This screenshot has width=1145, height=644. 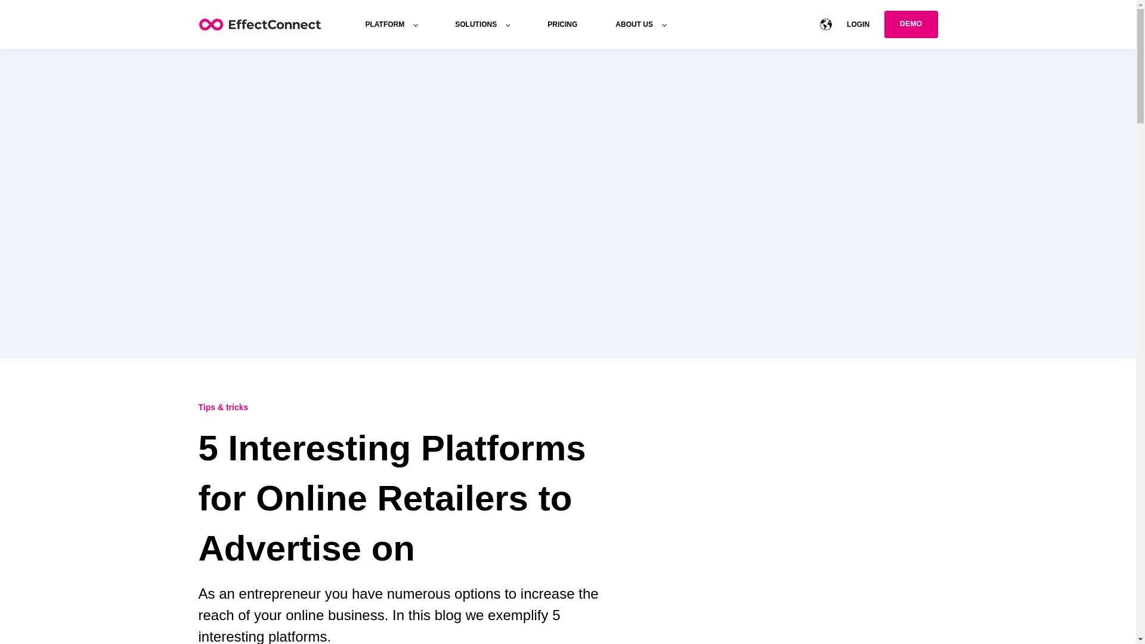 I want to click on PRICING, so click(x=562, y=24).